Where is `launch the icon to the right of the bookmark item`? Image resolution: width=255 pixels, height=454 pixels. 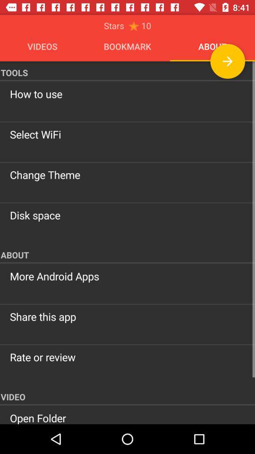 launch the icon to the right of the bookmark item is located at coordinates (228, 61).